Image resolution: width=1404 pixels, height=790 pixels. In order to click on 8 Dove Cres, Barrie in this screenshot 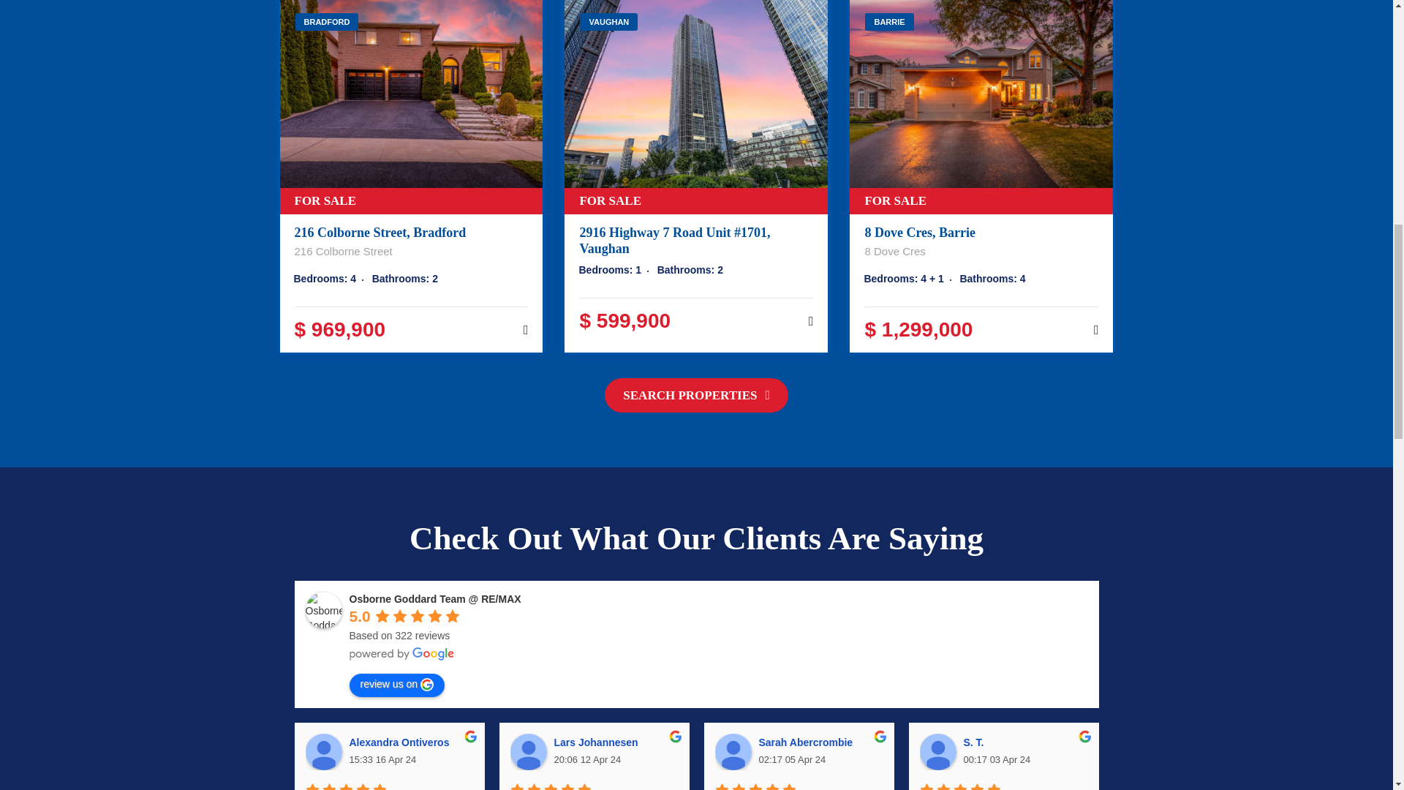, I will do `click(920, 233)`.